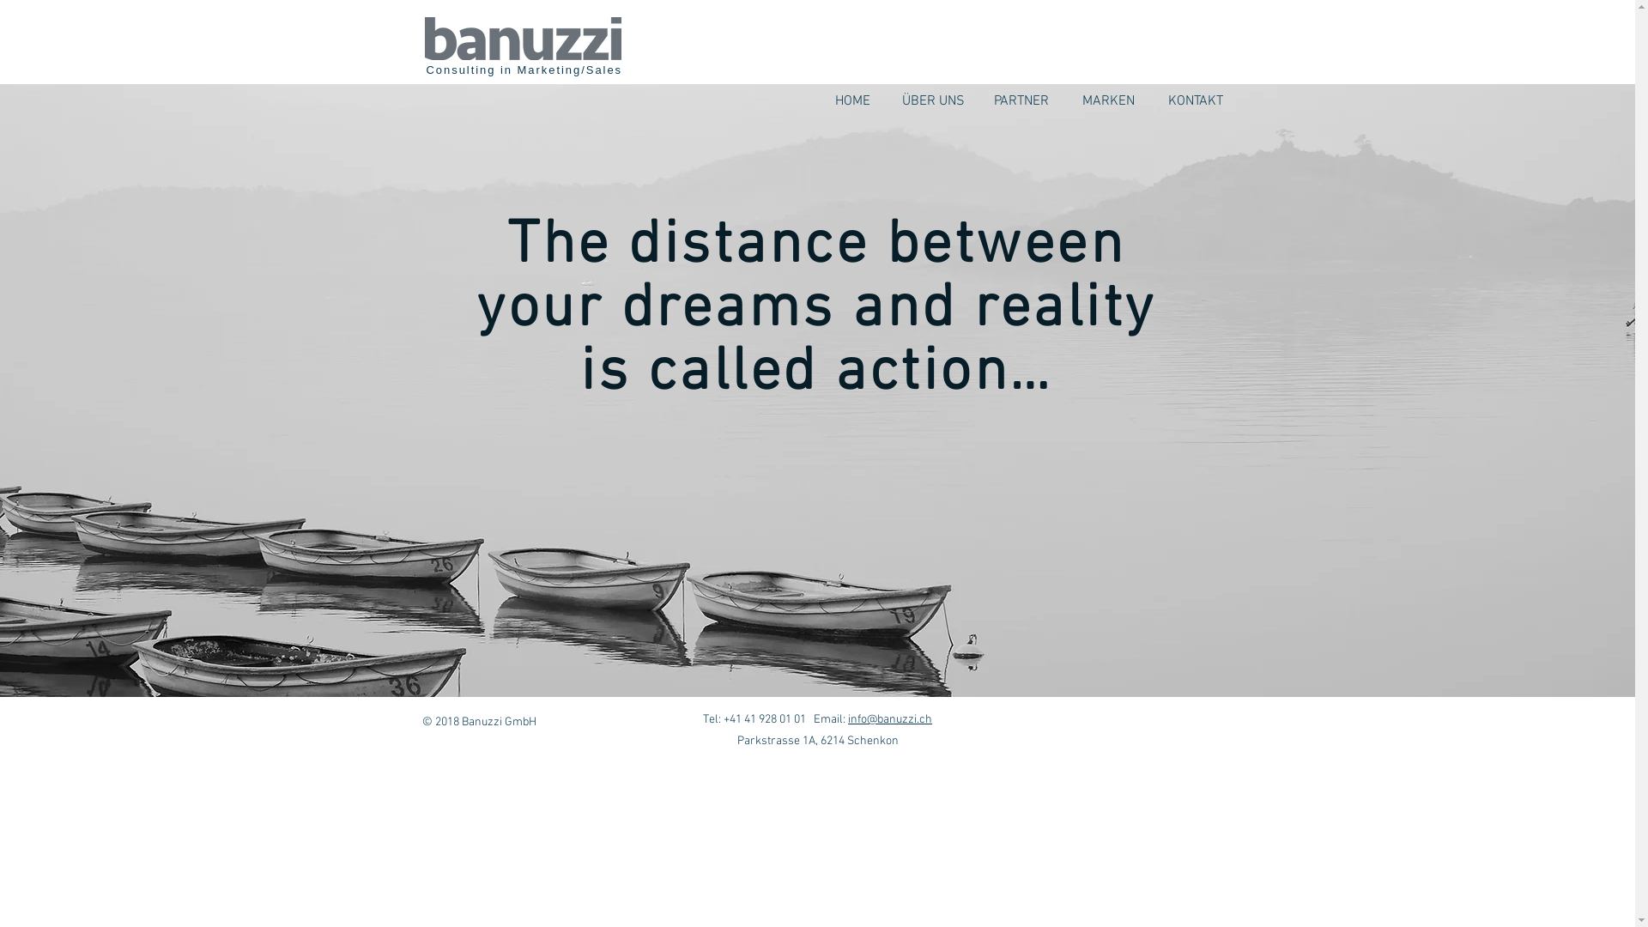  I want to click on HOME, so click(857, 101).